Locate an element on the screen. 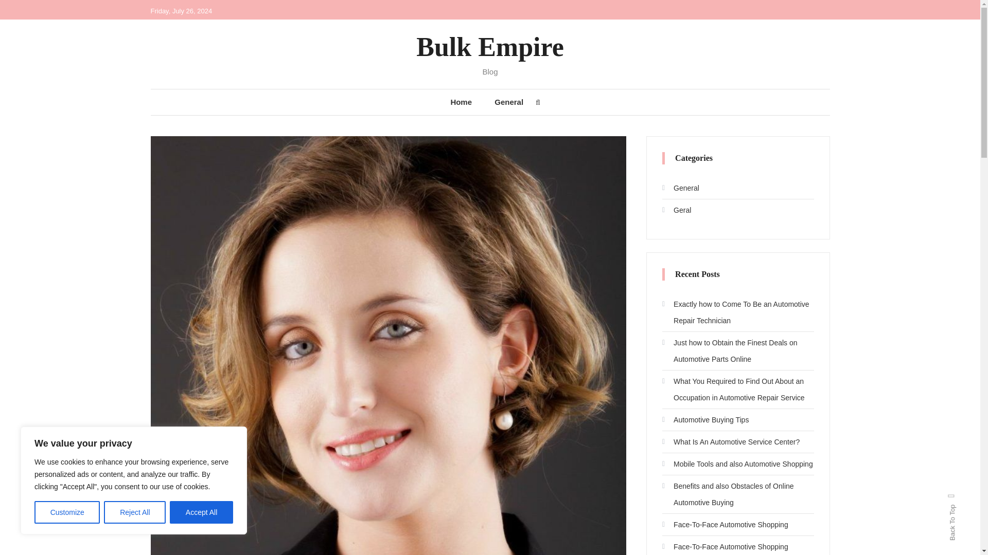 This screenshot has height=555, width=988. Customize is located at coordinates (67, 512).